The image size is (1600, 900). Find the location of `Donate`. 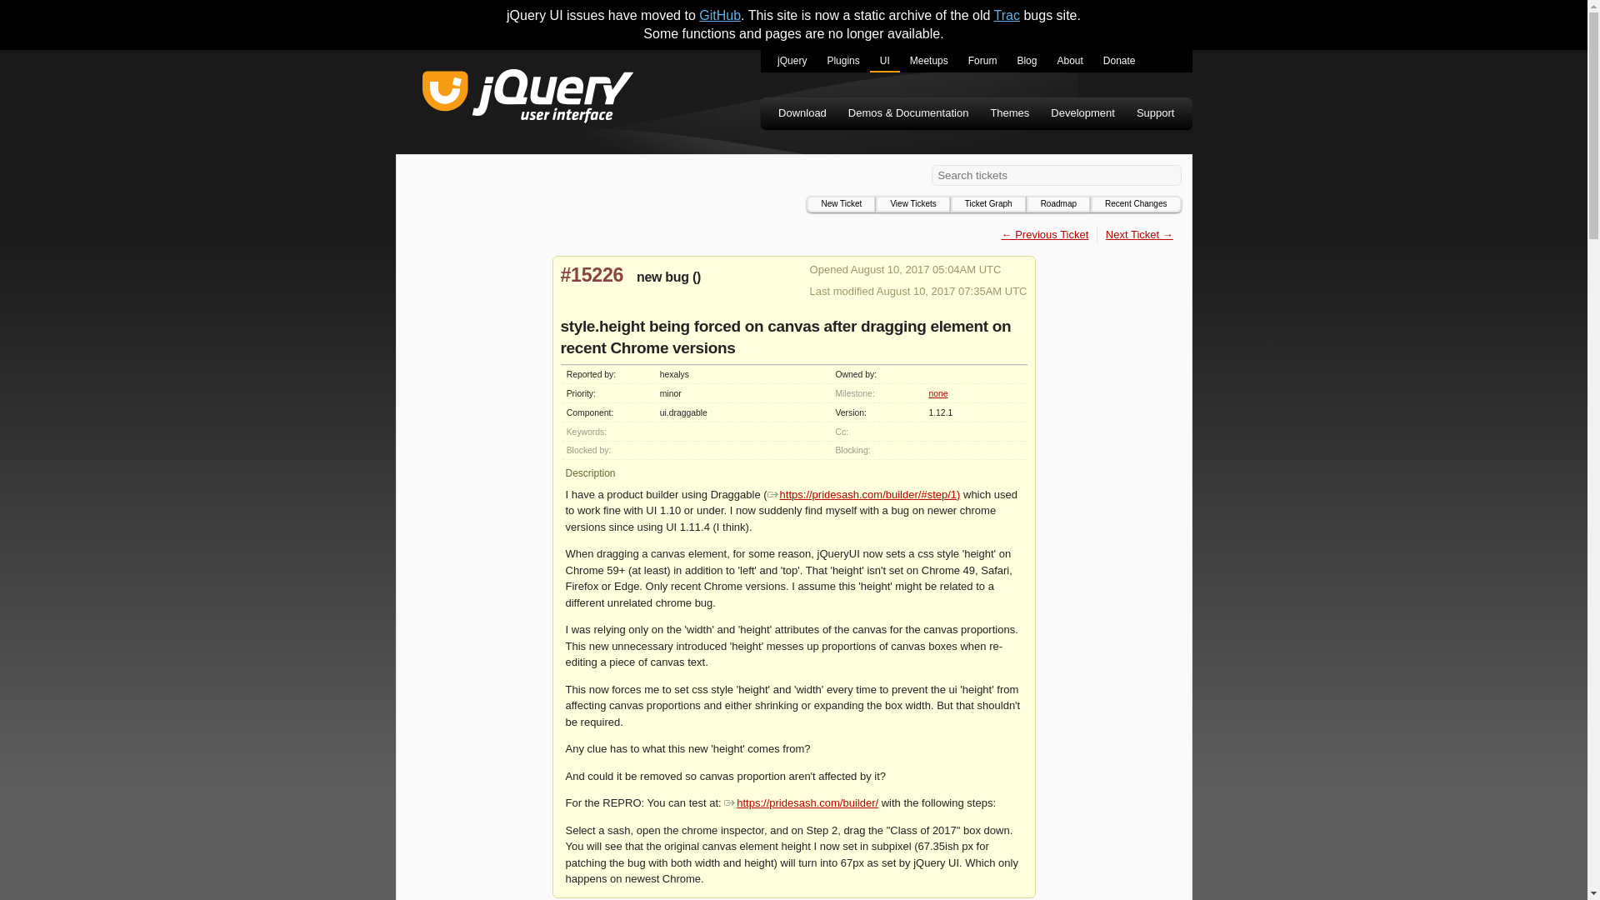

Donate is located at coordinates (1118, 62).